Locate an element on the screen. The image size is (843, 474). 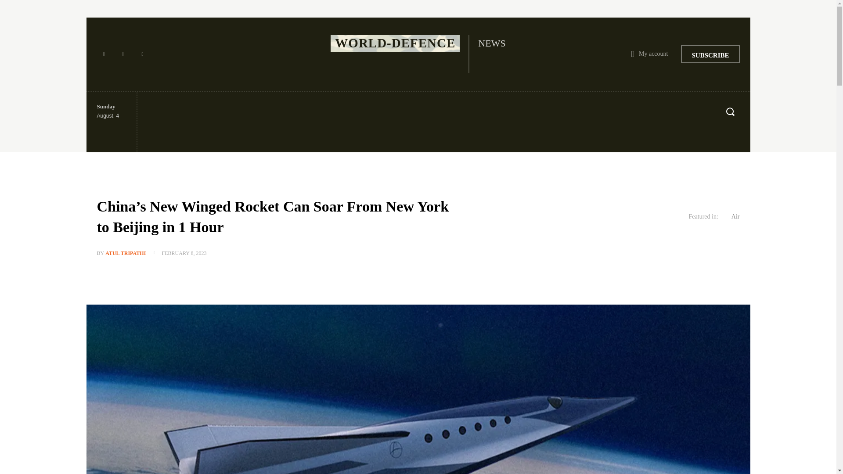
Facebook is located at coordinates (104, 54).